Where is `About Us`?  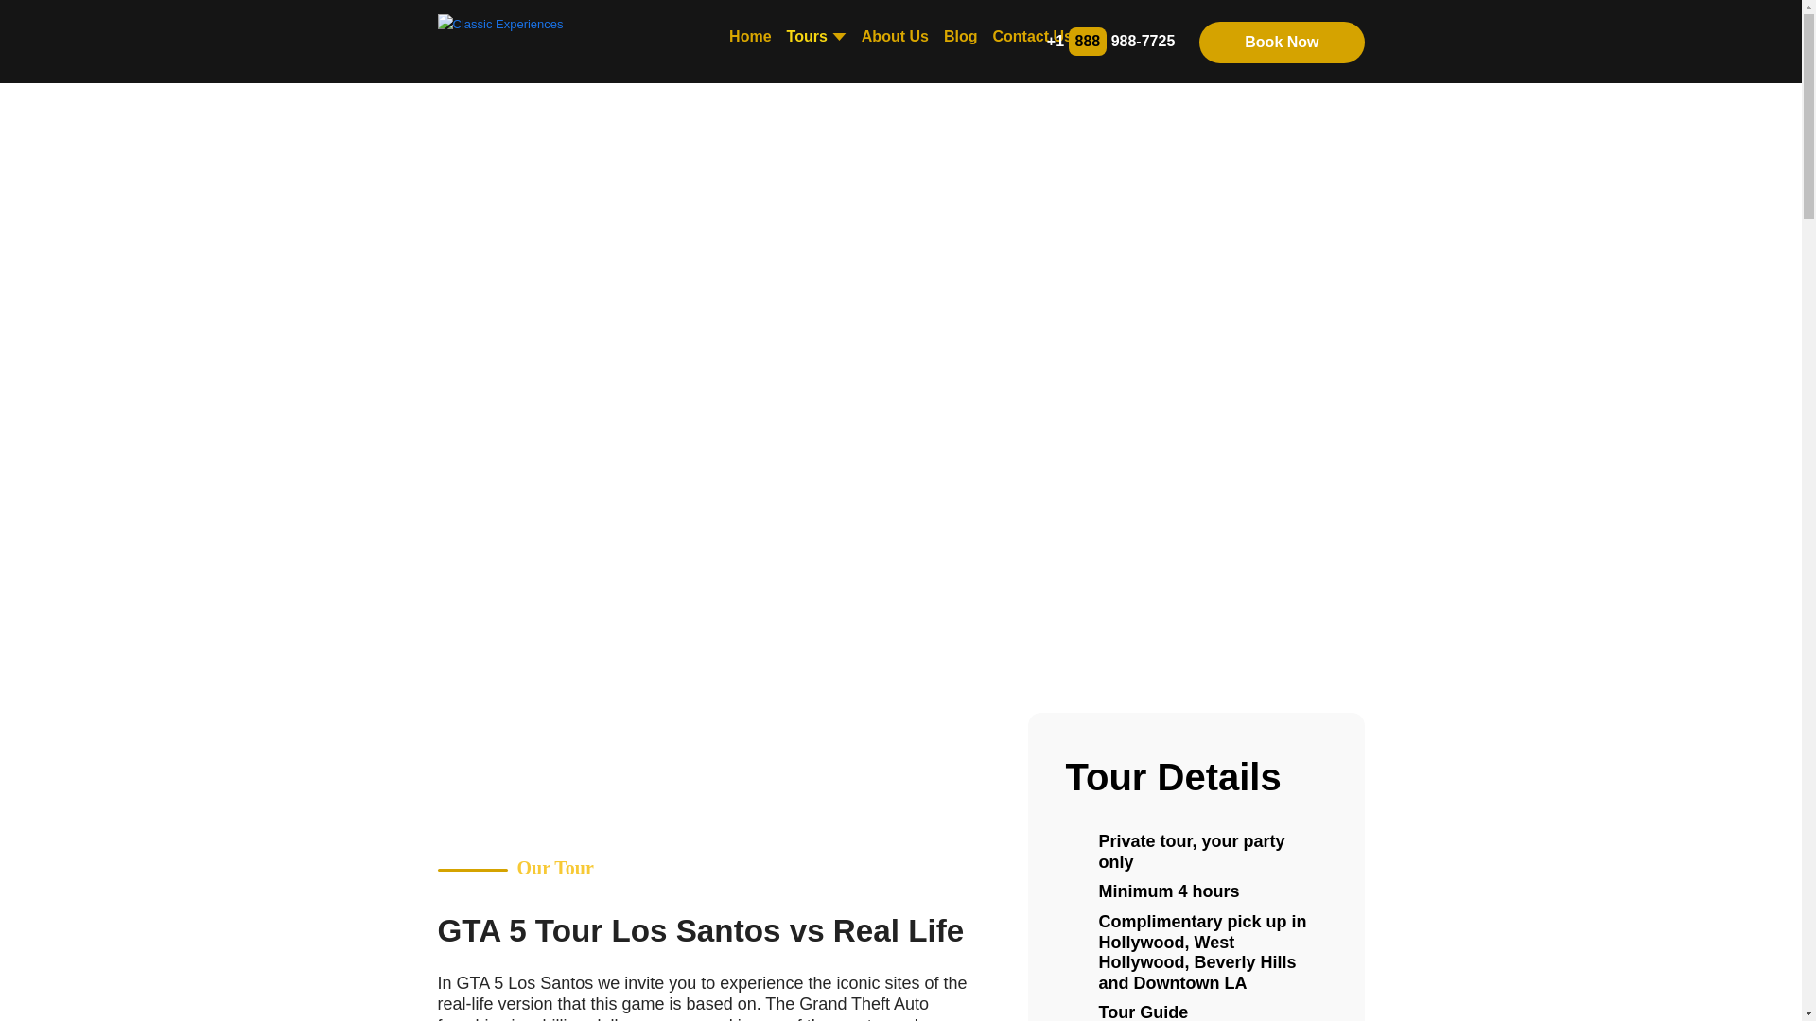
About Us is located at coordinates (895, 37).